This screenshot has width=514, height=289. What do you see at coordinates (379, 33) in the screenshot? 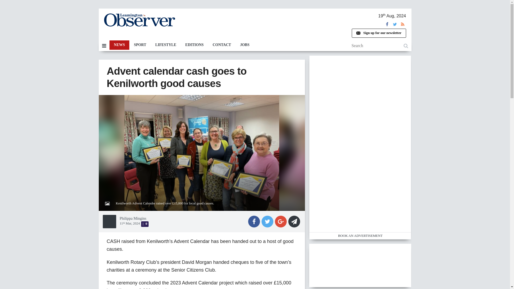
I see `  Sign up for our newsletter` at bounding box center [379, 33].